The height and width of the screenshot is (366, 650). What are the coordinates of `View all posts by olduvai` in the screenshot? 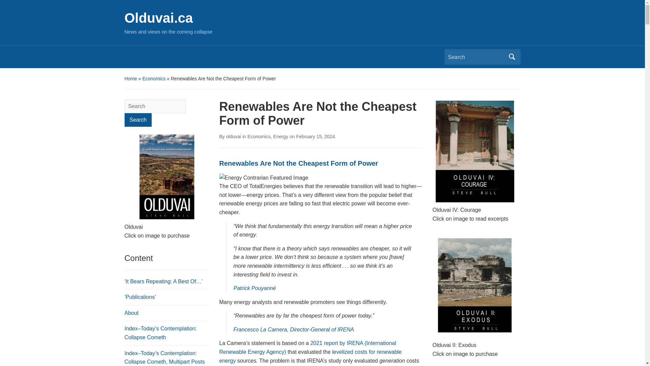 It's located at (234, 137).